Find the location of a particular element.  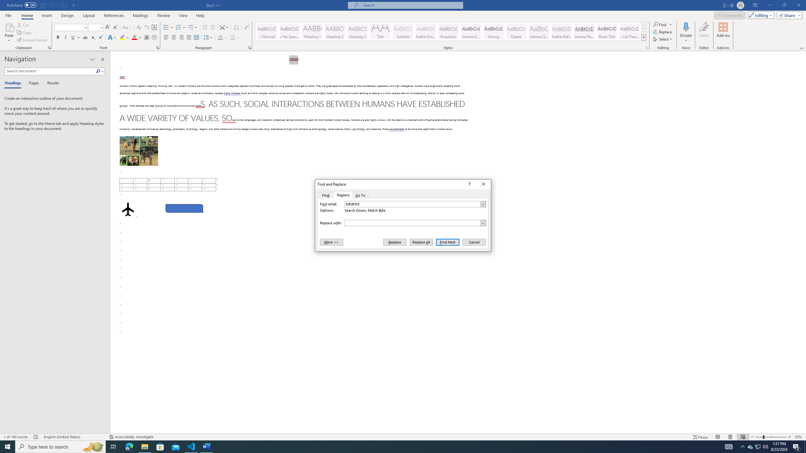

Replace All is located at coordinates (421, 242).